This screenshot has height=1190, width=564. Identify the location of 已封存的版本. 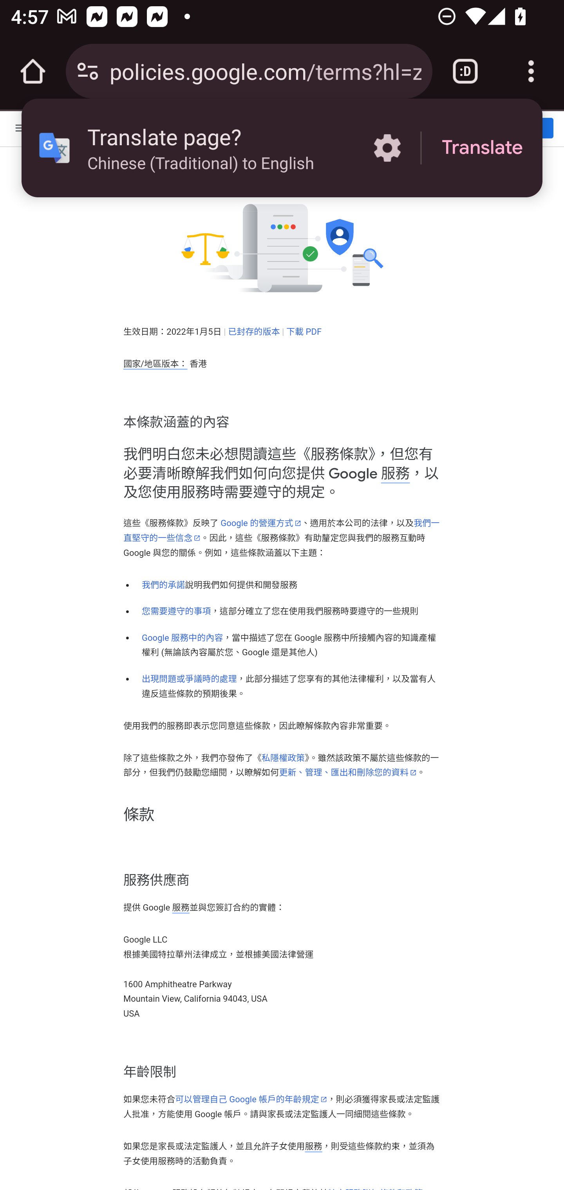
(254, 331).